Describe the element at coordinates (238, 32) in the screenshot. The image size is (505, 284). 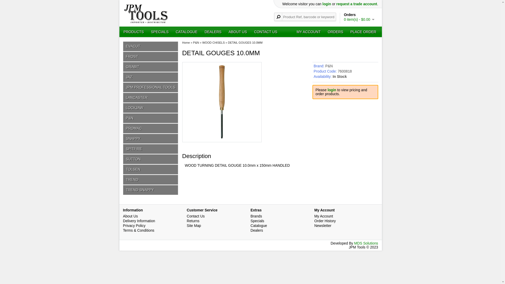
I see `ABOUT US` at that location.